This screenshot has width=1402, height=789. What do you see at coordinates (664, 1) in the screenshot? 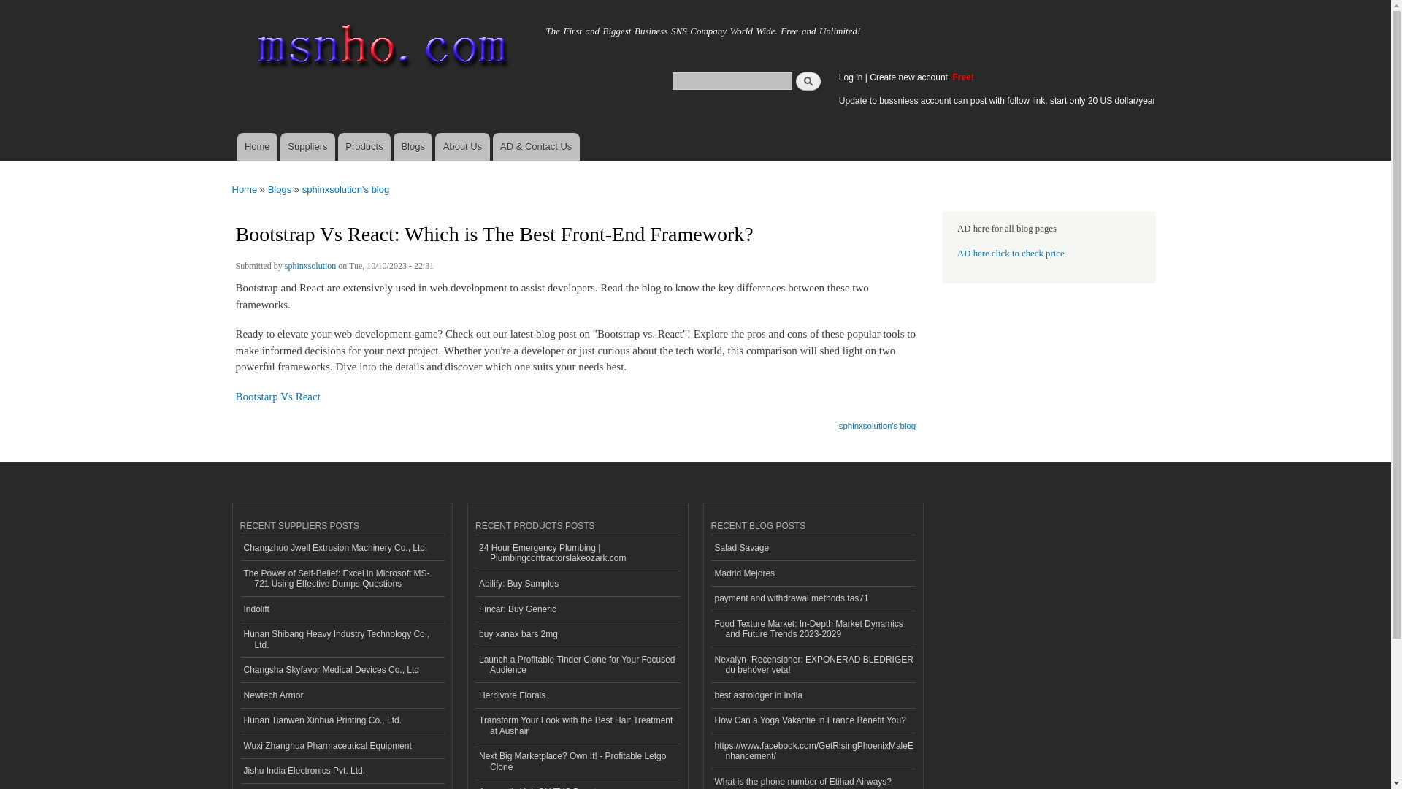
I see `Skip to main content` at bounding box center [664, 1].